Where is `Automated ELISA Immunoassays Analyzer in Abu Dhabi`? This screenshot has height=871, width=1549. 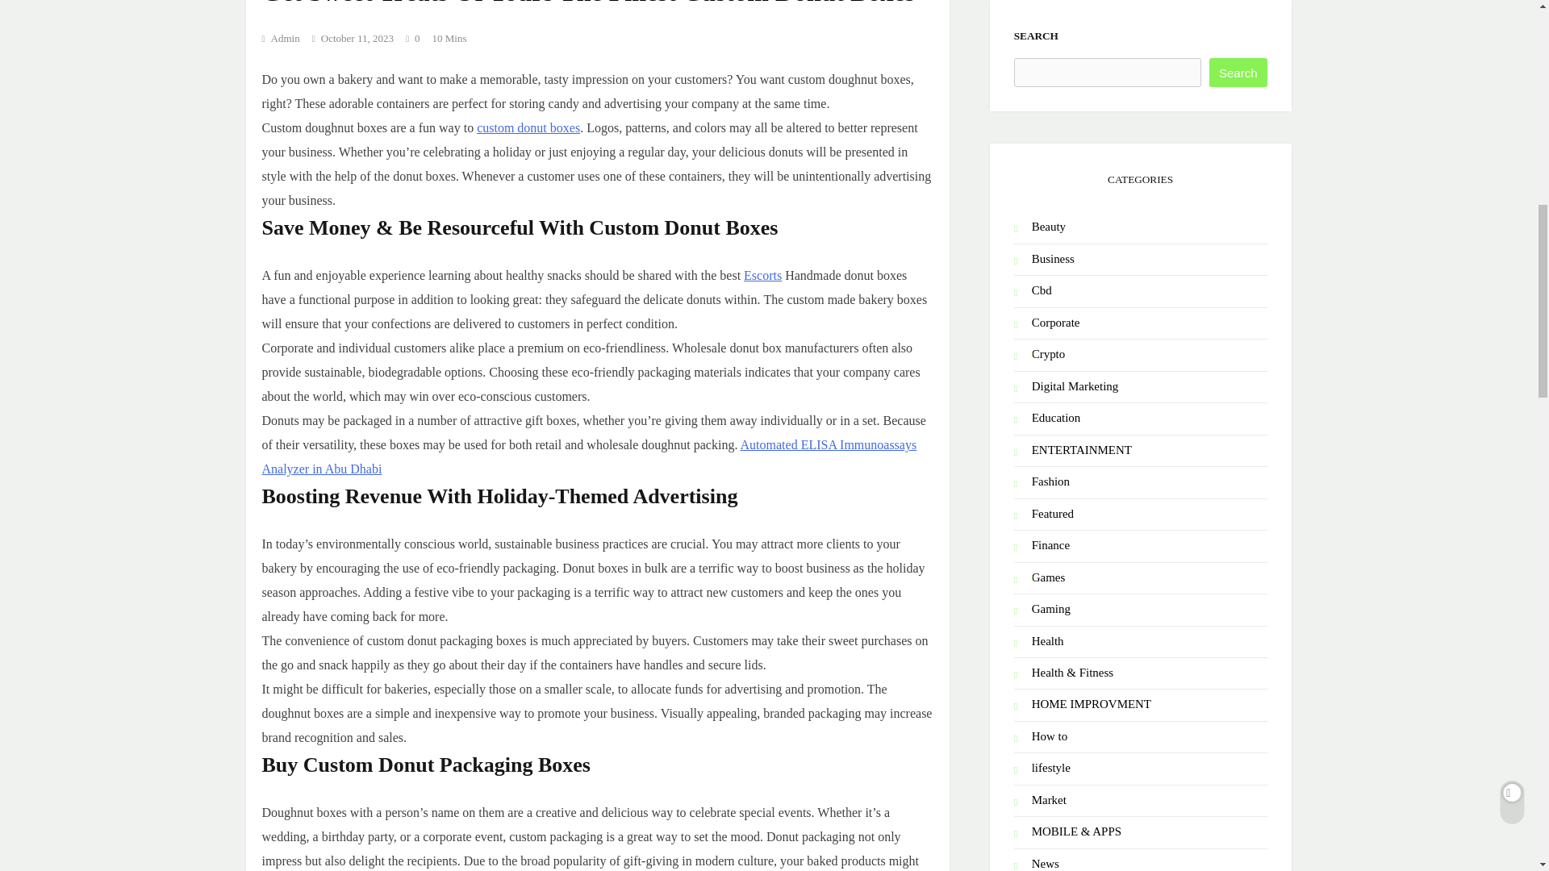 Automated ELISA Immunoassays Analyzer in Abu Dhabi is located at coordinates (589, 456).